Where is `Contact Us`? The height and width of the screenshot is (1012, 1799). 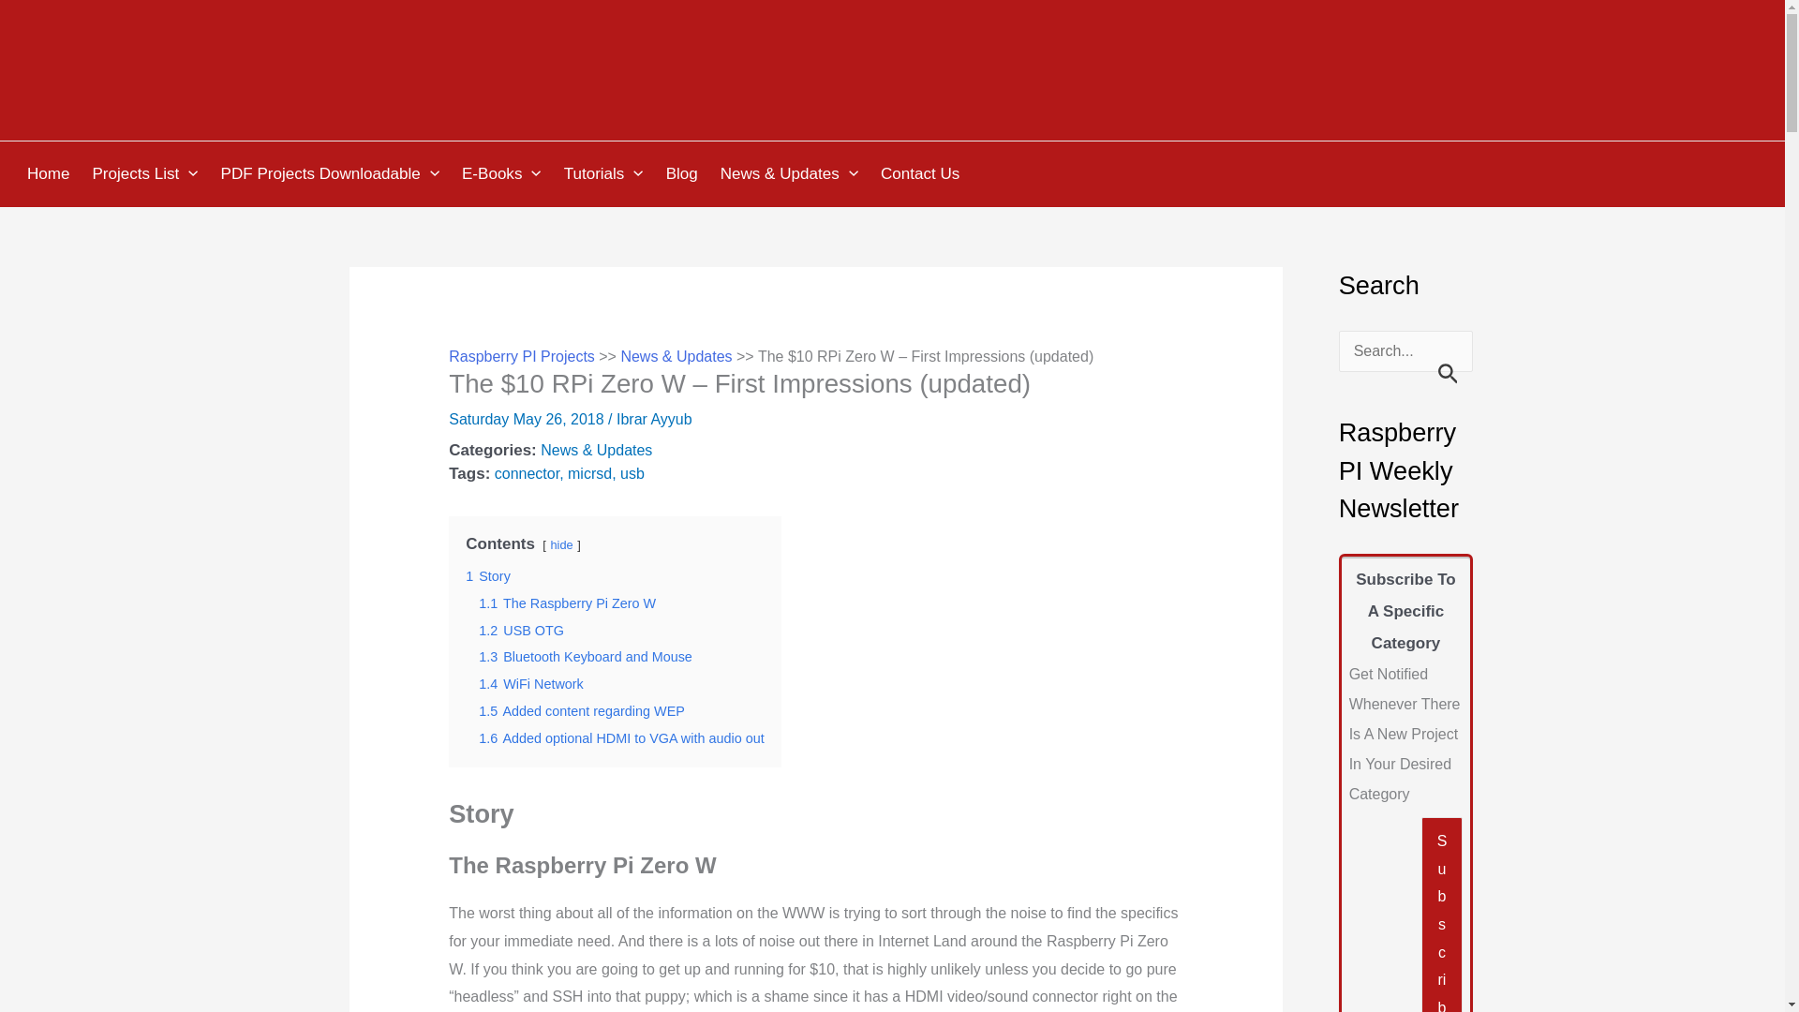
Contact Us is located at coordinates (922, 174).